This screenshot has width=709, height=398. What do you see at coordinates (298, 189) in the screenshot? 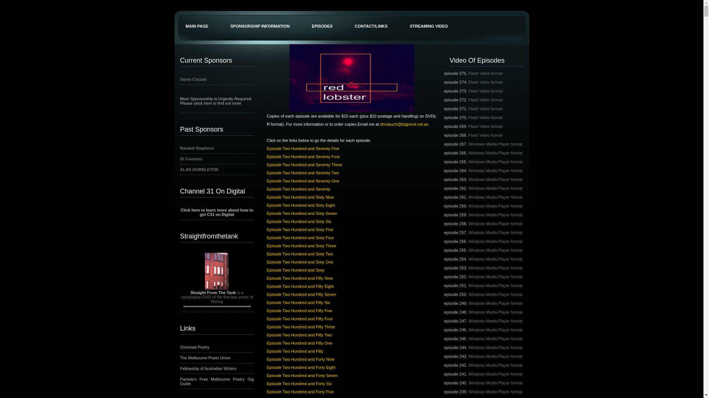
I see `Episode Two Hundred and Seventy` at bounding box center [298, 189].